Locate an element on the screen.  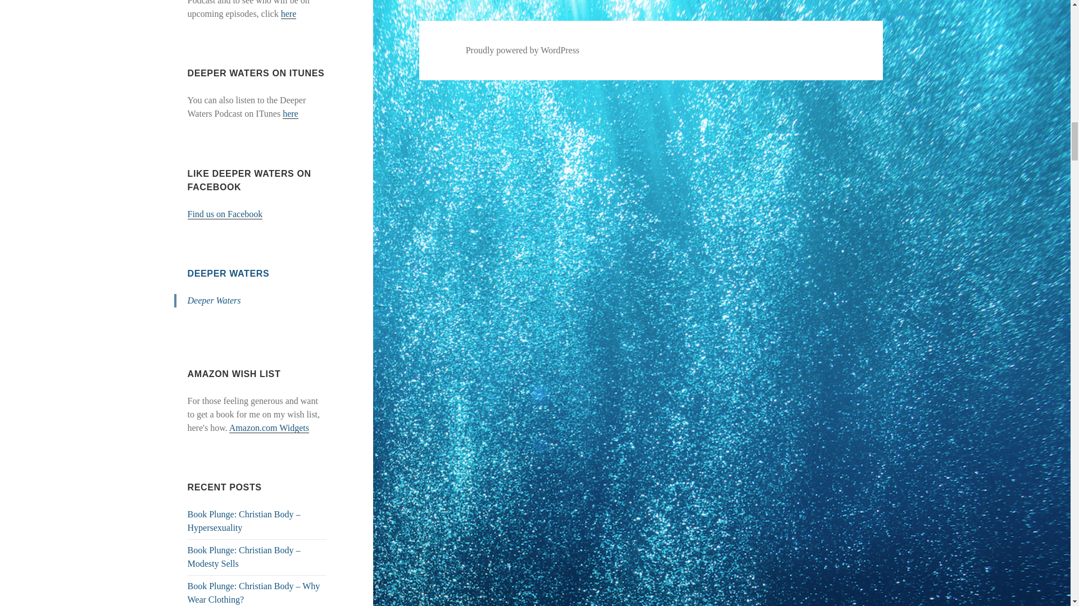
Find us on Facebook is located at coordinates (225, 214).